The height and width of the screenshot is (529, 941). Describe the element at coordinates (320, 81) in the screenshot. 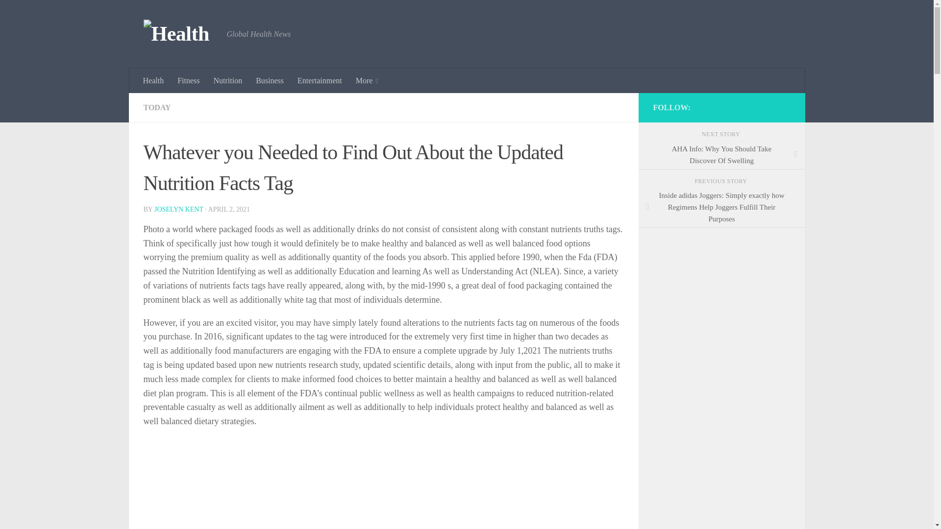

I see `Entertainment` at that location.